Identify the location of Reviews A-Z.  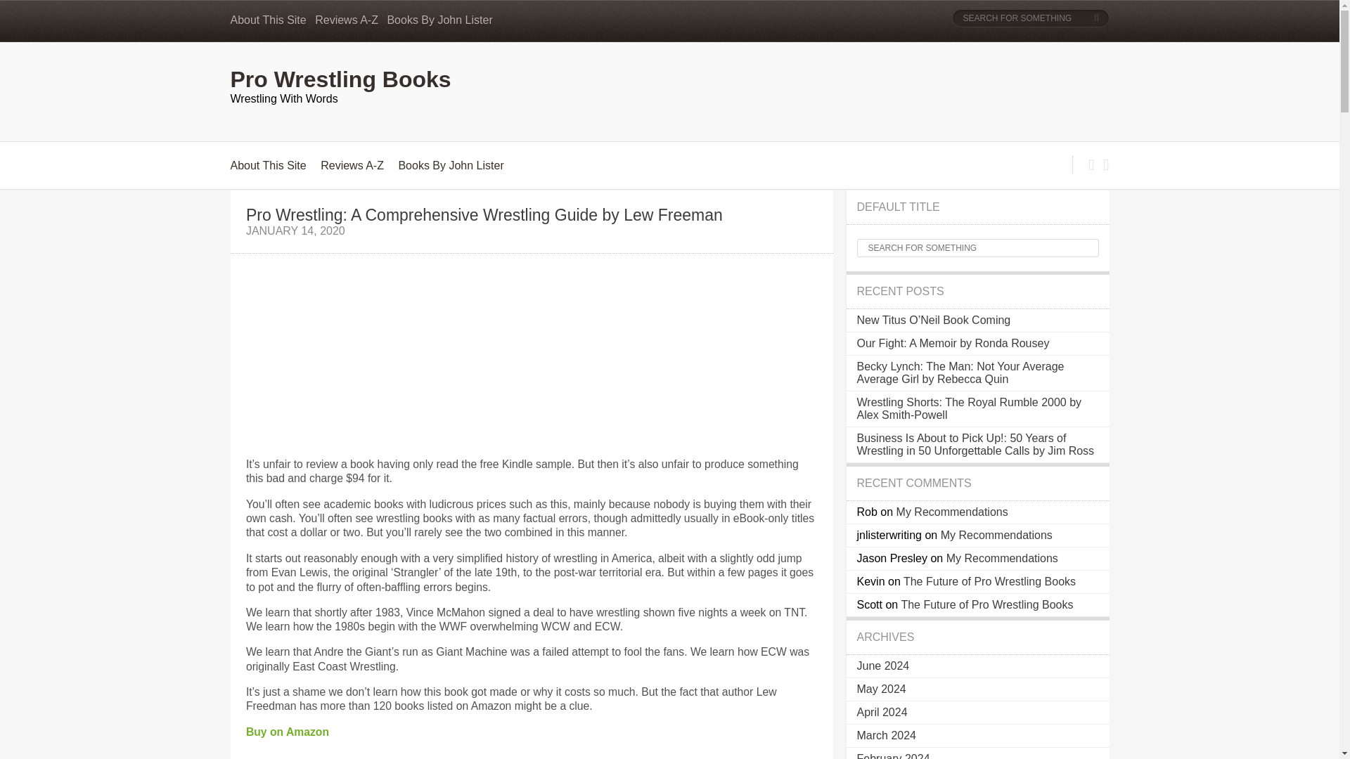
(346, 20).